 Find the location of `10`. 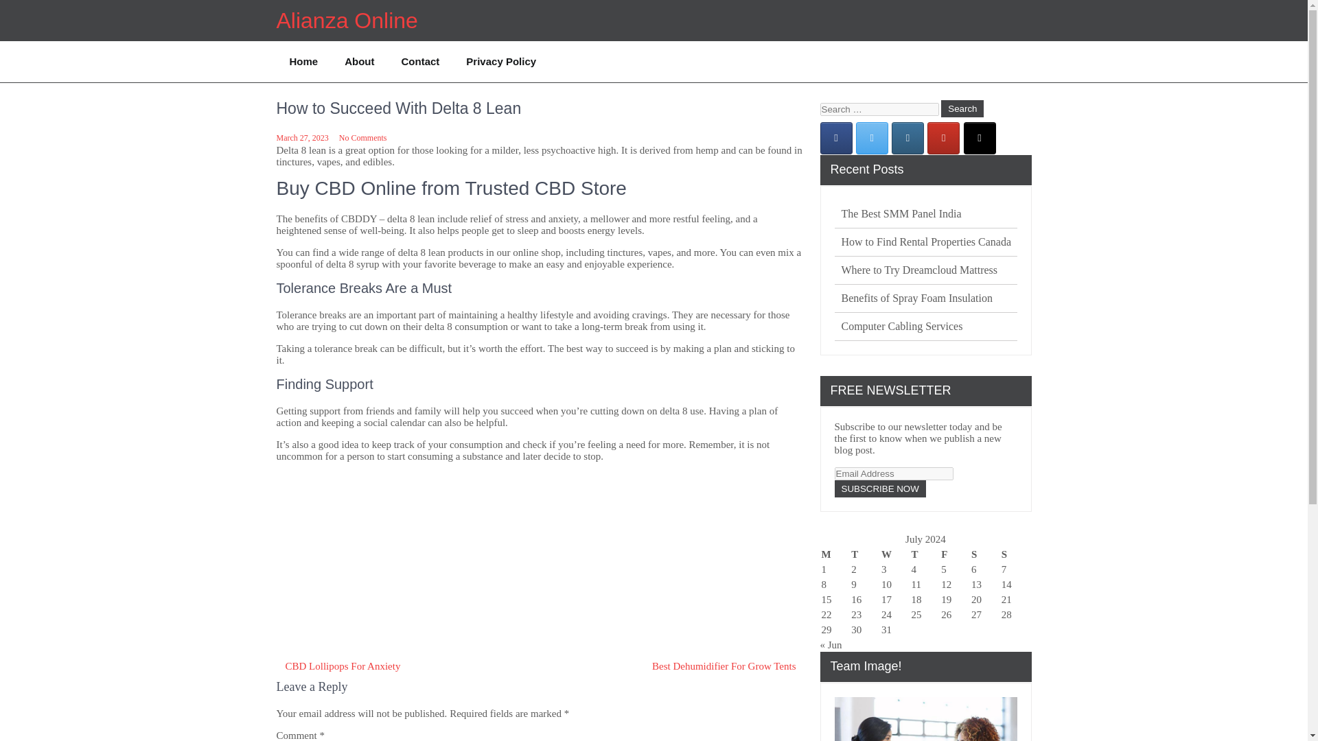

10 is located at coordinates (887, 584).